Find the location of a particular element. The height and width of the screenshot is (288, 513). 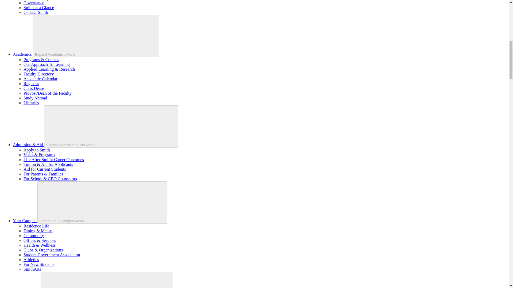

Expand Academics Menu is located at coordinates (96, 36).